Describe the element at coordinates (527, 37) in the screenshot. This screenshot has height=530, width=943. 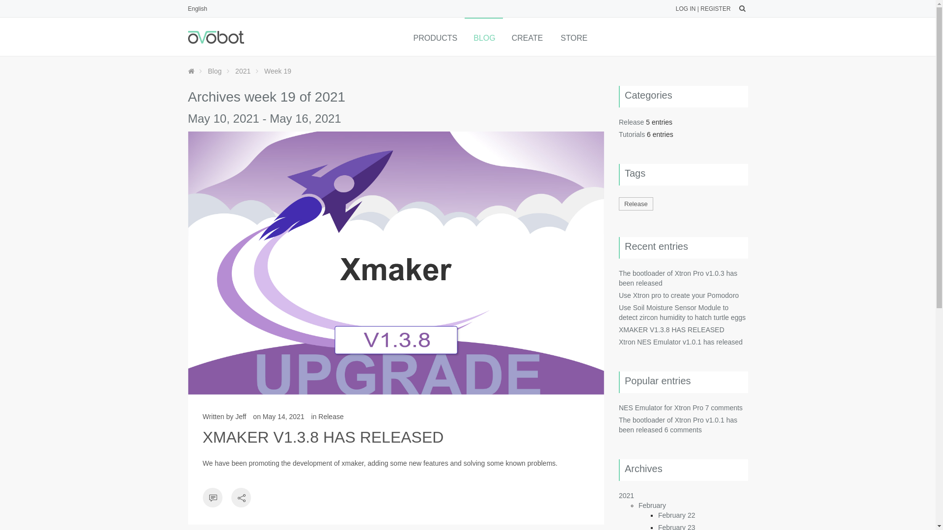
I see `CREATE` at that location.